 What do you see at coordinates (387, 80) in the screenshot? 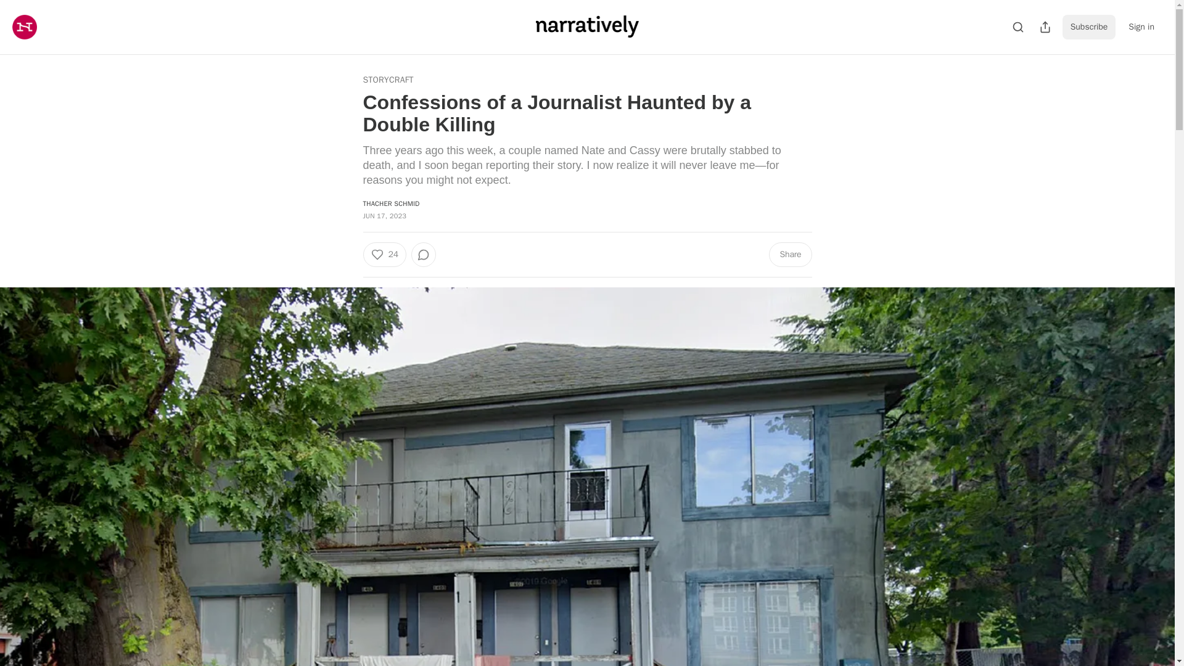
I see `STORYCRAFT` at bounding box center [387, 80].